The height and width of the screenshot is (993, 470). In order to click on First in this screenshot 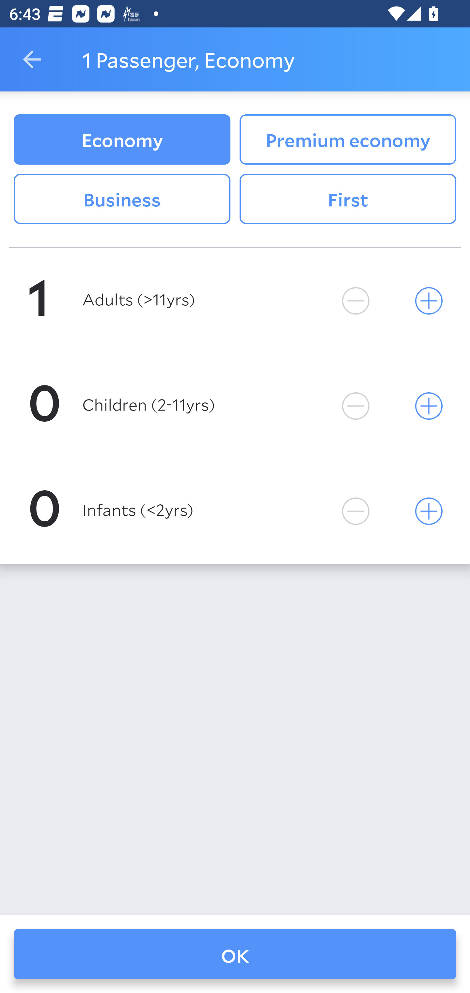, I will do `click(348, 199)`.